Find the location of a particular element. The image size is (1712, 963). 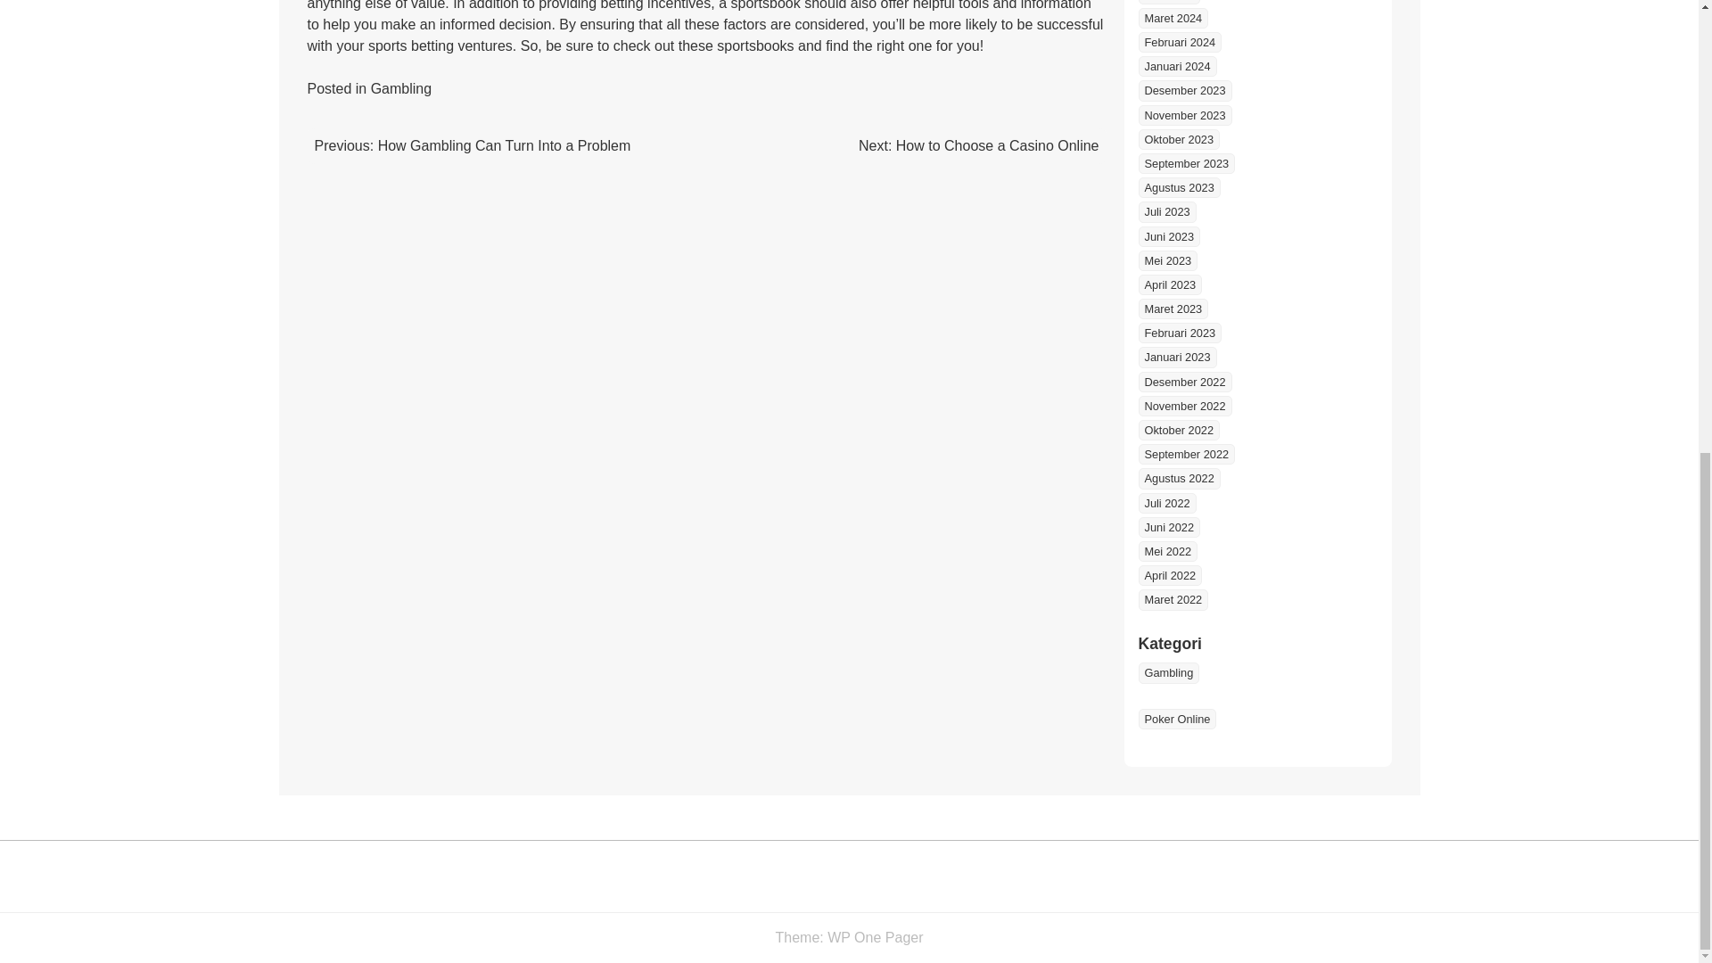

Februari 2024 is located at coordinates (1180, 42).